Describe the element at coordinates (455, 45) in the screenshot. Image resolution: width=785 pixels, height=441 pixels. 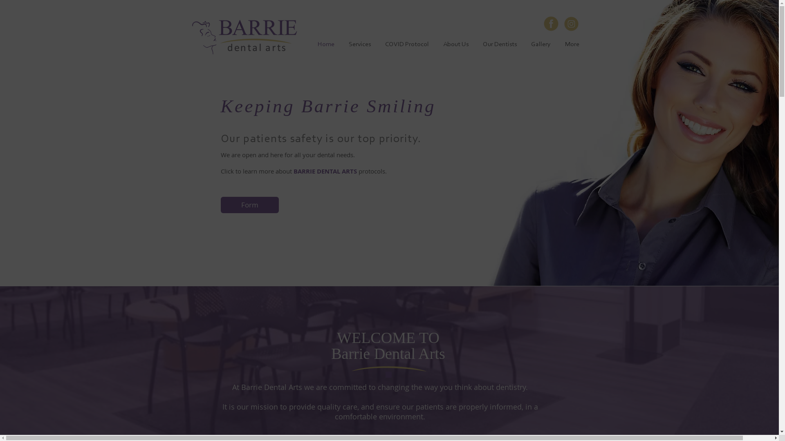
I see `About Us` at that location.